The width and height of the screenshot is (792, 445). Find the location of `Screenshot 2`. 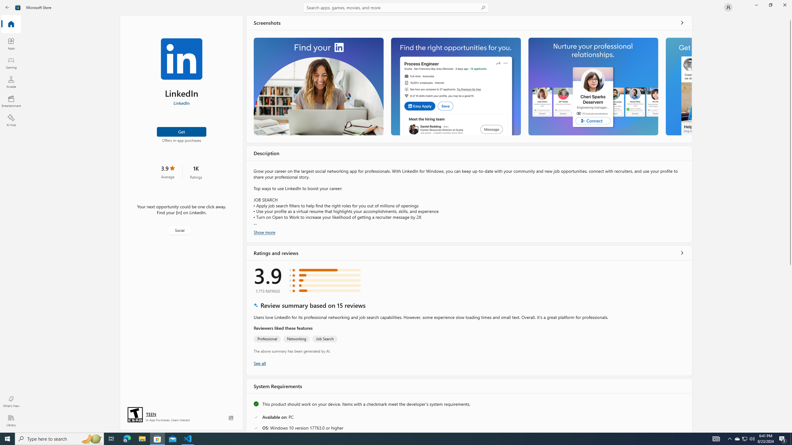

Screenshot 2 is located at coordinates (455, 87).